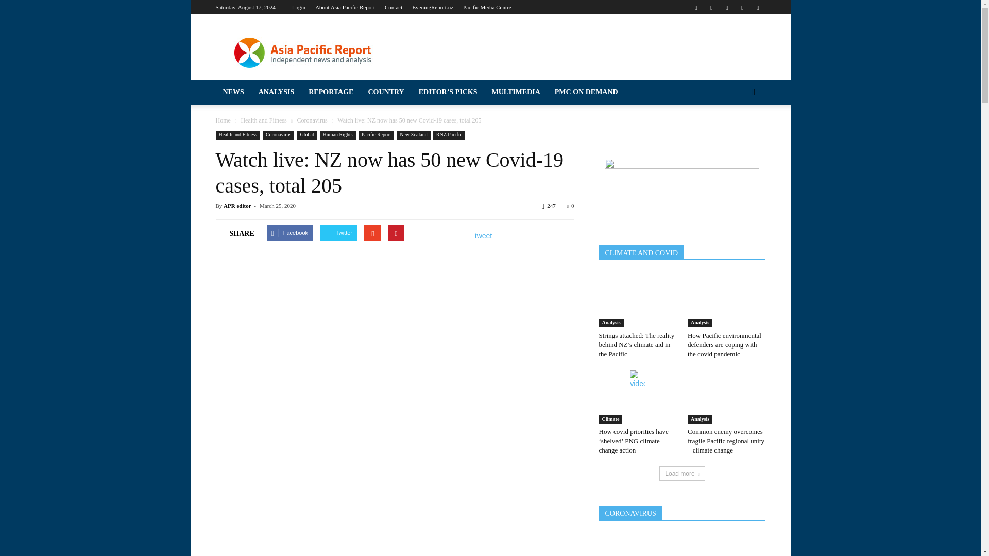  What do you see at coordinates (95, 228) in the screenshot?
I see `Australia` at bounding box center [95, 228].